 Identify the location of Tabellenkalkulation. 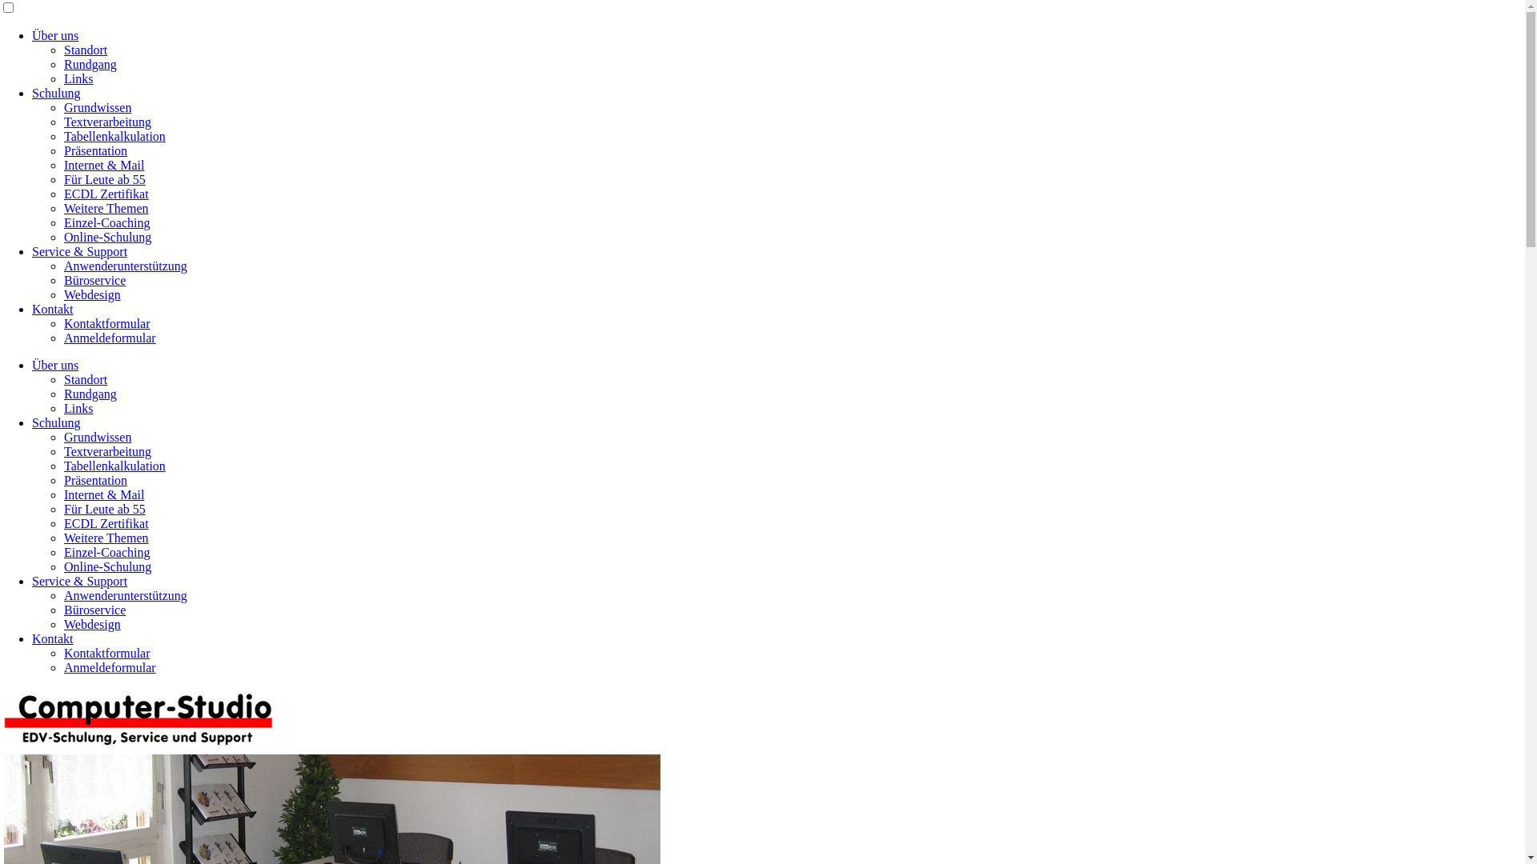
(115, 466).